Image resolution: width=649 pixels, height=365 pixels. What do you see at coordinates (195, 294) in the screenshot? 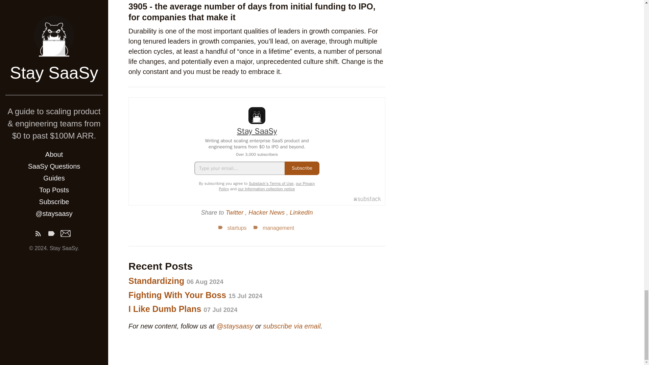
I see `Fighting With Your Boss 15 Jul 2024` at bounding box center [195, 294].